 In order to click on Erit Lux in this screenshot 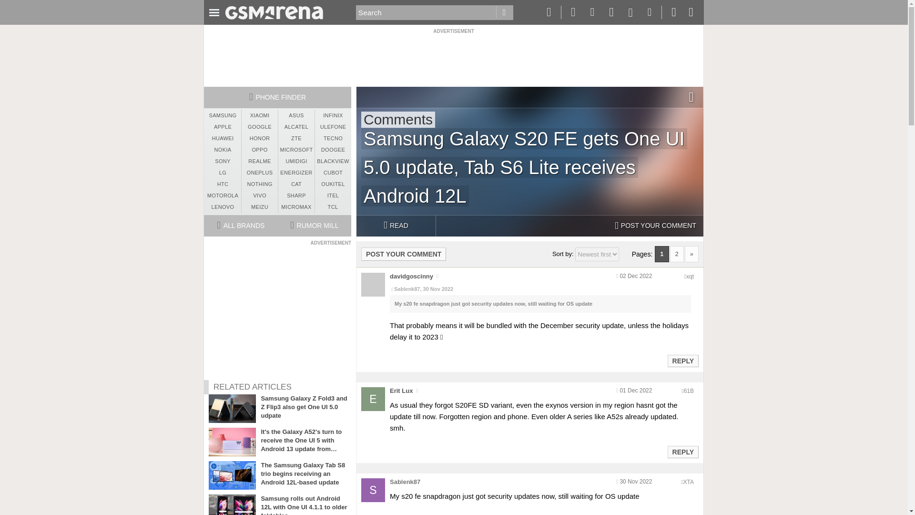, I will do `click(401, 391)`.